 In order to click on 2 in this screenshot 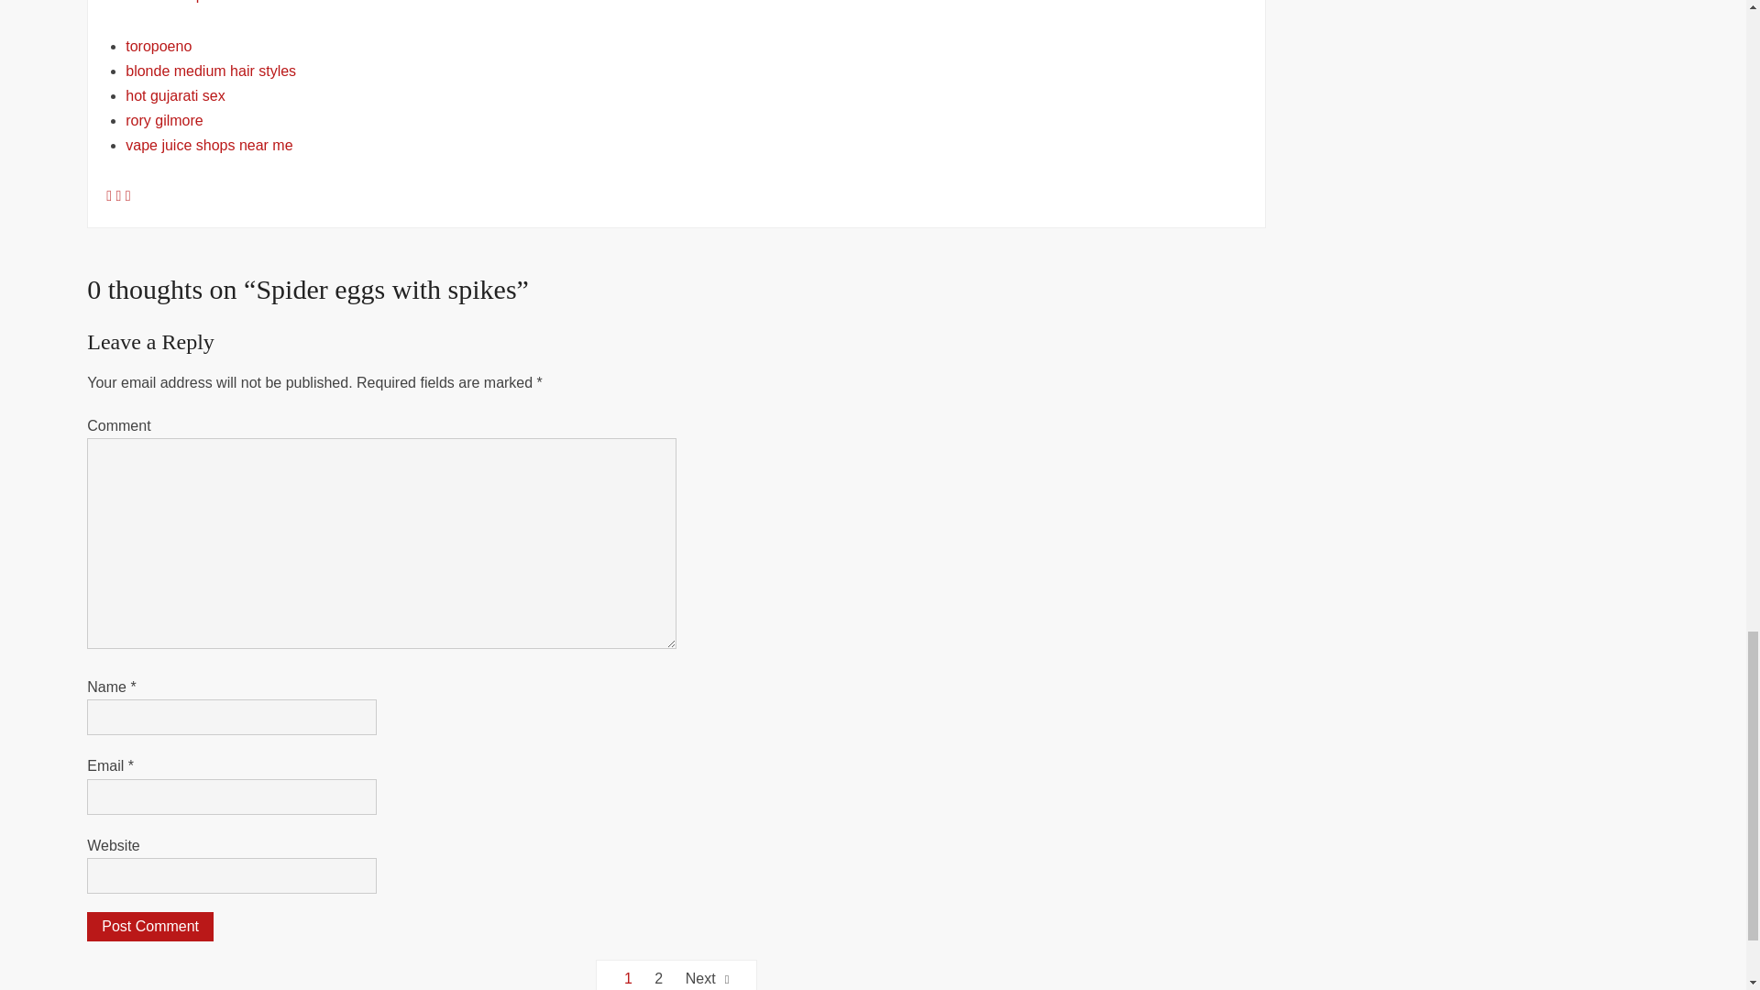, I will do `click(658, 975)`.